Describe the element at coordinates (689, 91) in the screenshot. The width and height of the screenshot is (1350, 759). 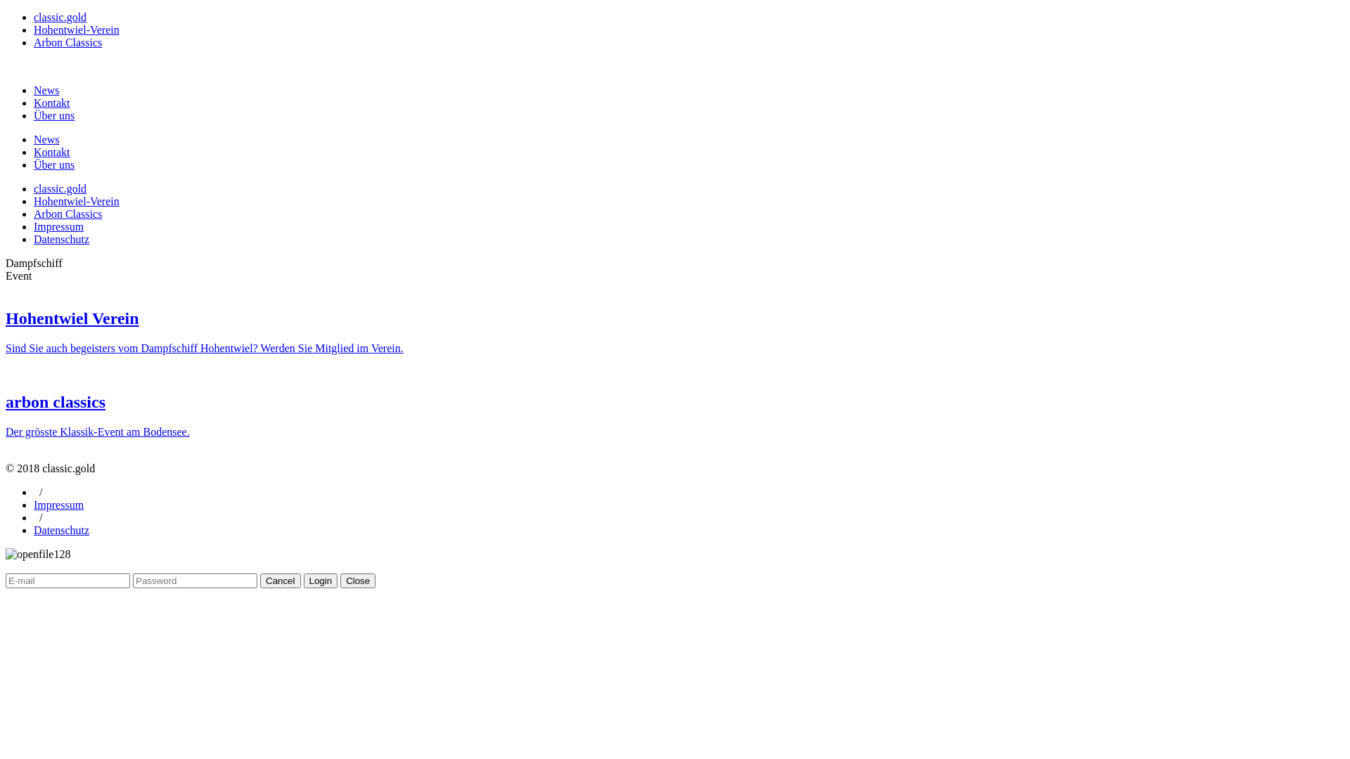
I see `News` at that location.